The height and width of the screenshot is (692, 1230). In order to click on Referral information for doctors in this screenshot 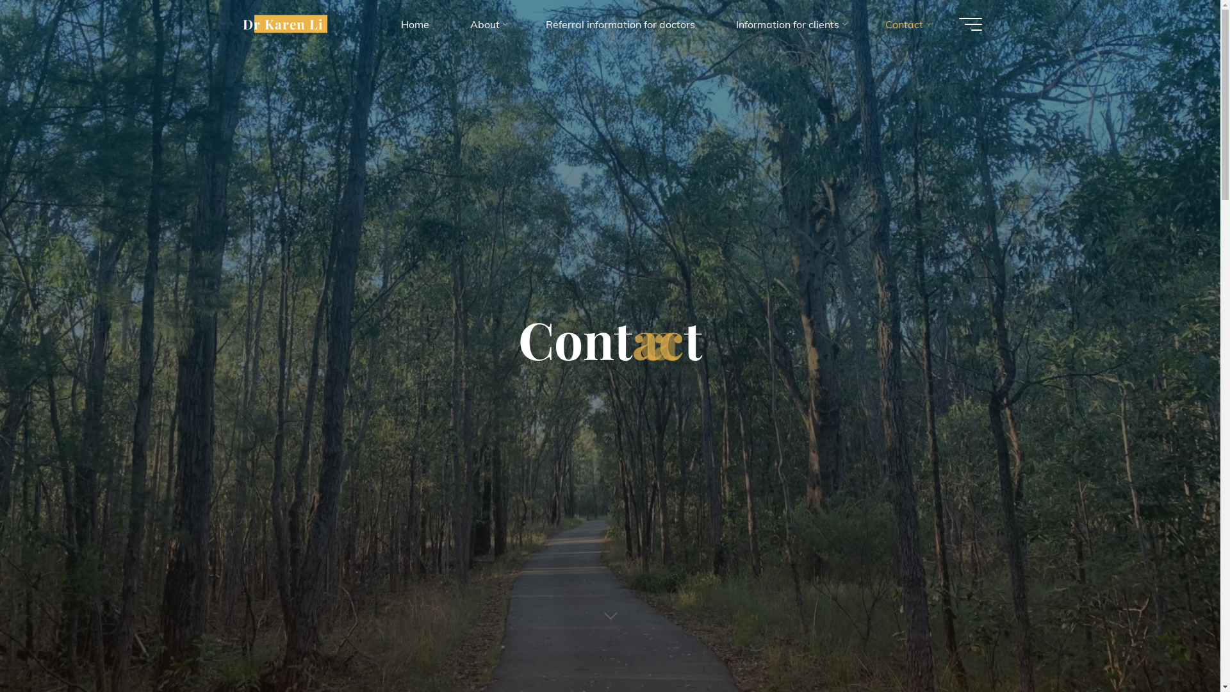, I will do `click(620, 24)`.